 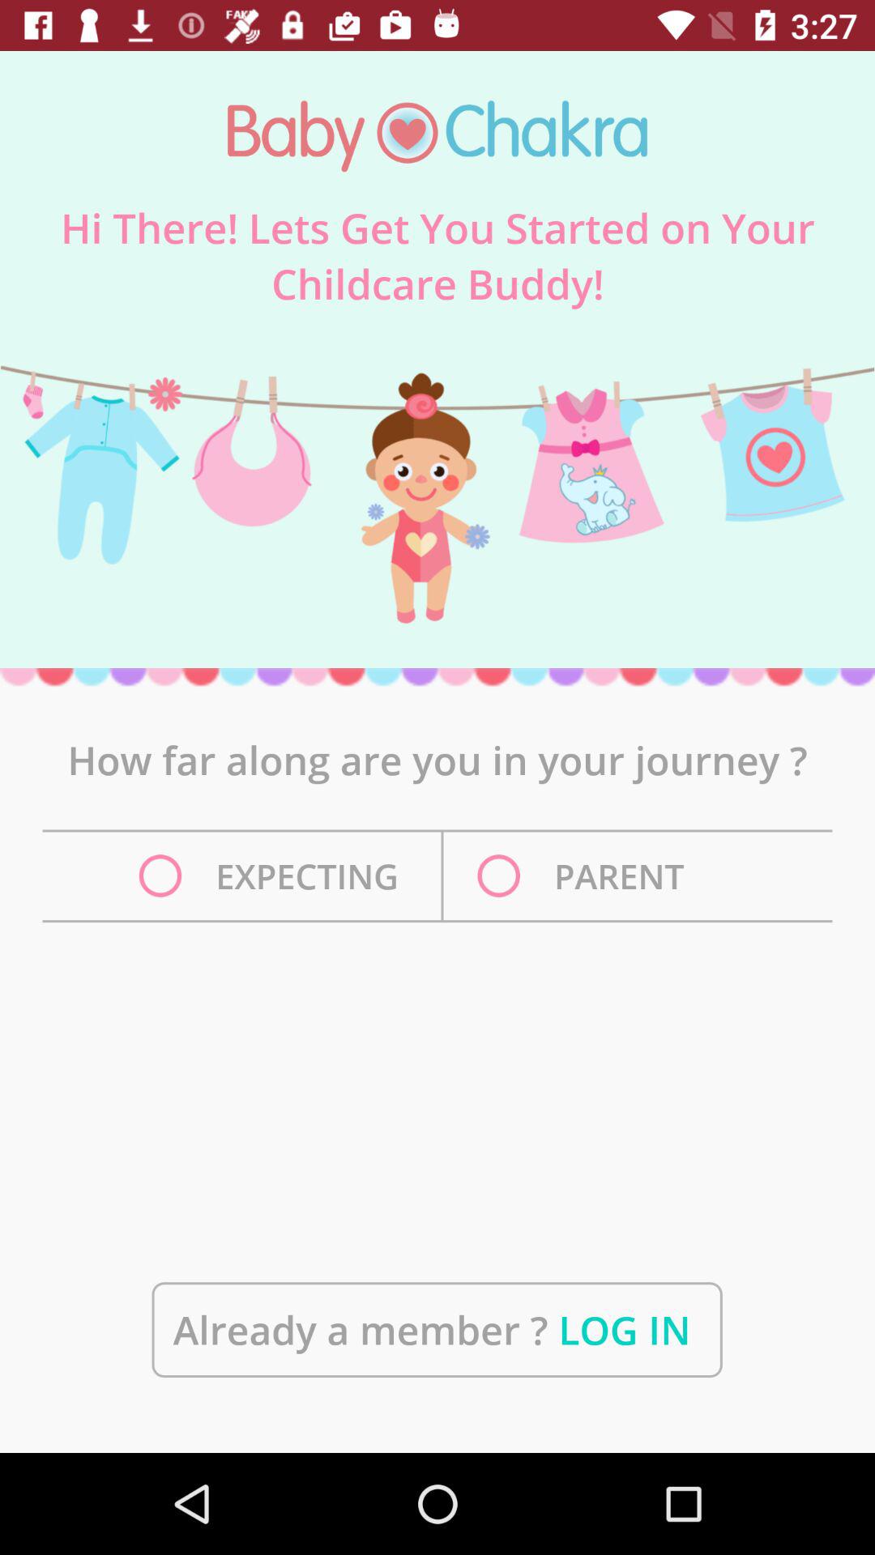 What do you see at coordinates (273, 876) in the screenshot?
I see `choose the expecting` at bounding box center [273, 876].